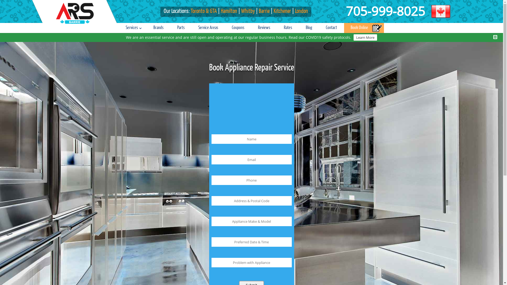 This screenshot has height=285, width=507. I want to click on Parts, so click(181, 28).